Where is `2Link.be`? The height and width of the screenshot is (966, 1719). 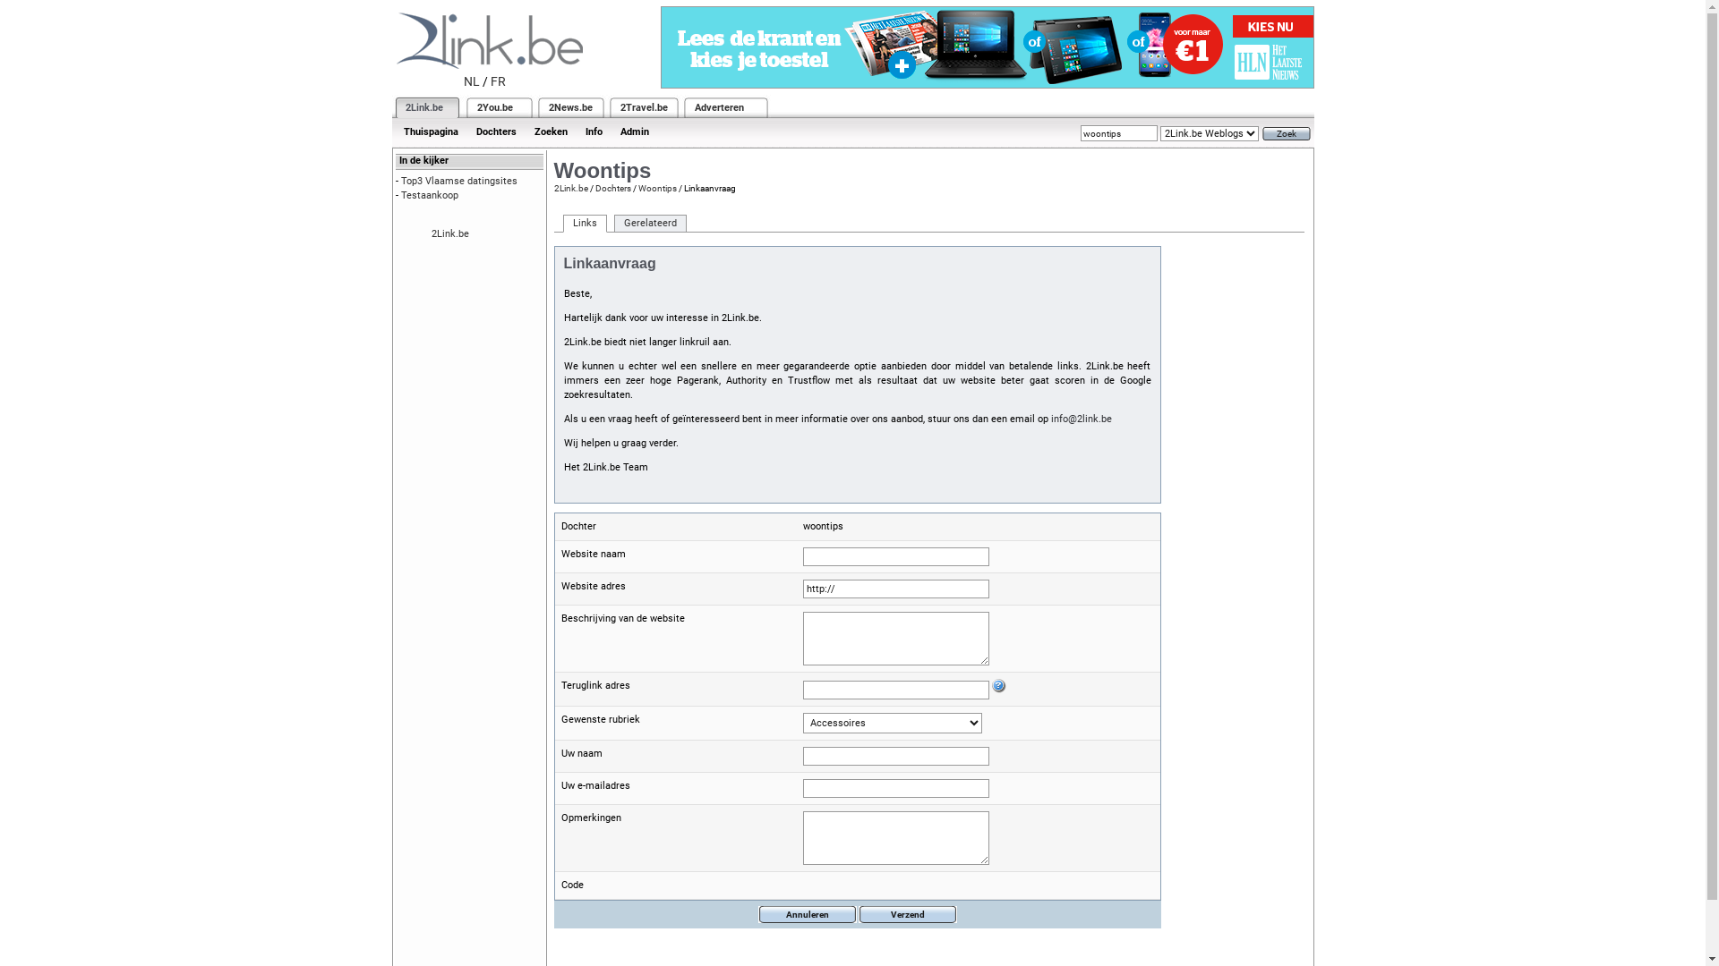
2Link.be is located at coordinates (423, 107).